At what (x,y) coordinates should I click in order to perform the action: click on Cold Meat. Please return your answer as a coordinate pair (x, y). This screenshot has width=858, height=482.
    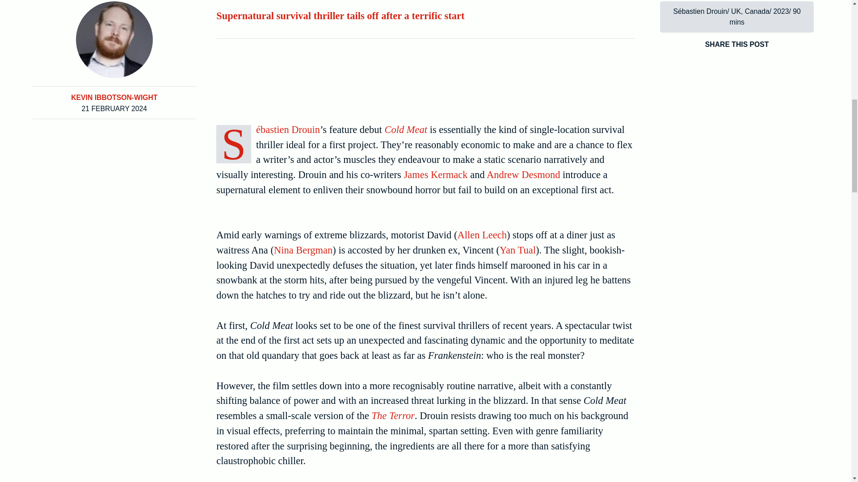
    Looking at the image, I should click on (406, 129).